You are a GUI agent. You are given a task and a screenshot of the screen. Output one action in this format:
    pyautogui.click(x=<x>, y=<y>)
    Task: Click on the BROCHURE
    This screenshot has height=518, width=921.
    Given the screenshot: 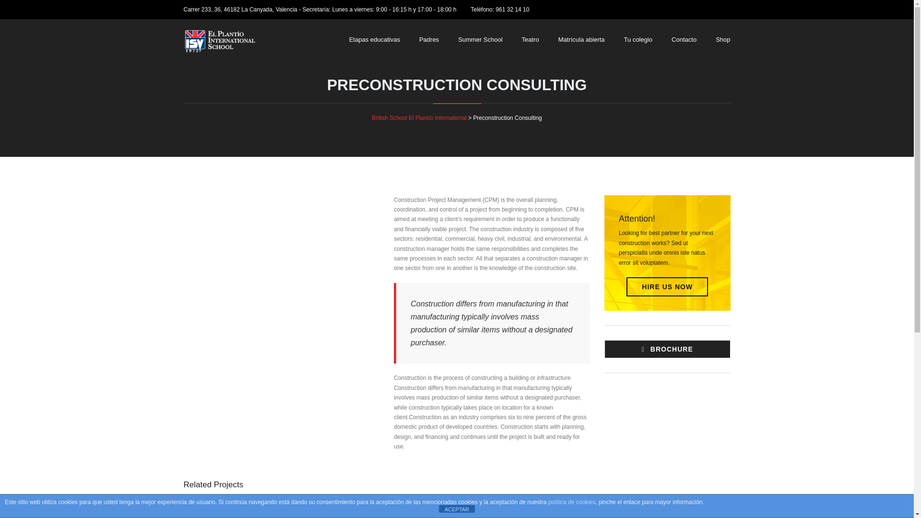 What is the action you would take?
    pyautogui.click(x=667, y=349)
    